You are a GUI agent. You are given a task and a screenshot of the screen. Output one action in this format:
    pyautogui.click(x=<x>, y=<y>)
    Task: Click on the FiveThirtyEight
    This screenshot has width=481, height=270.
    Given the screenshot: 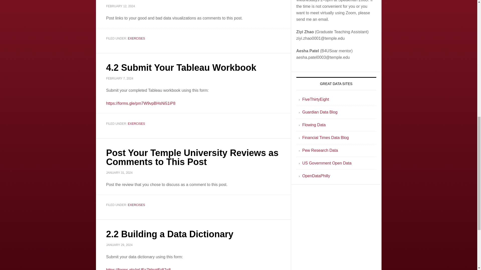 What is the action you would take?
    pyautogui.click(x=315, y=99)
    